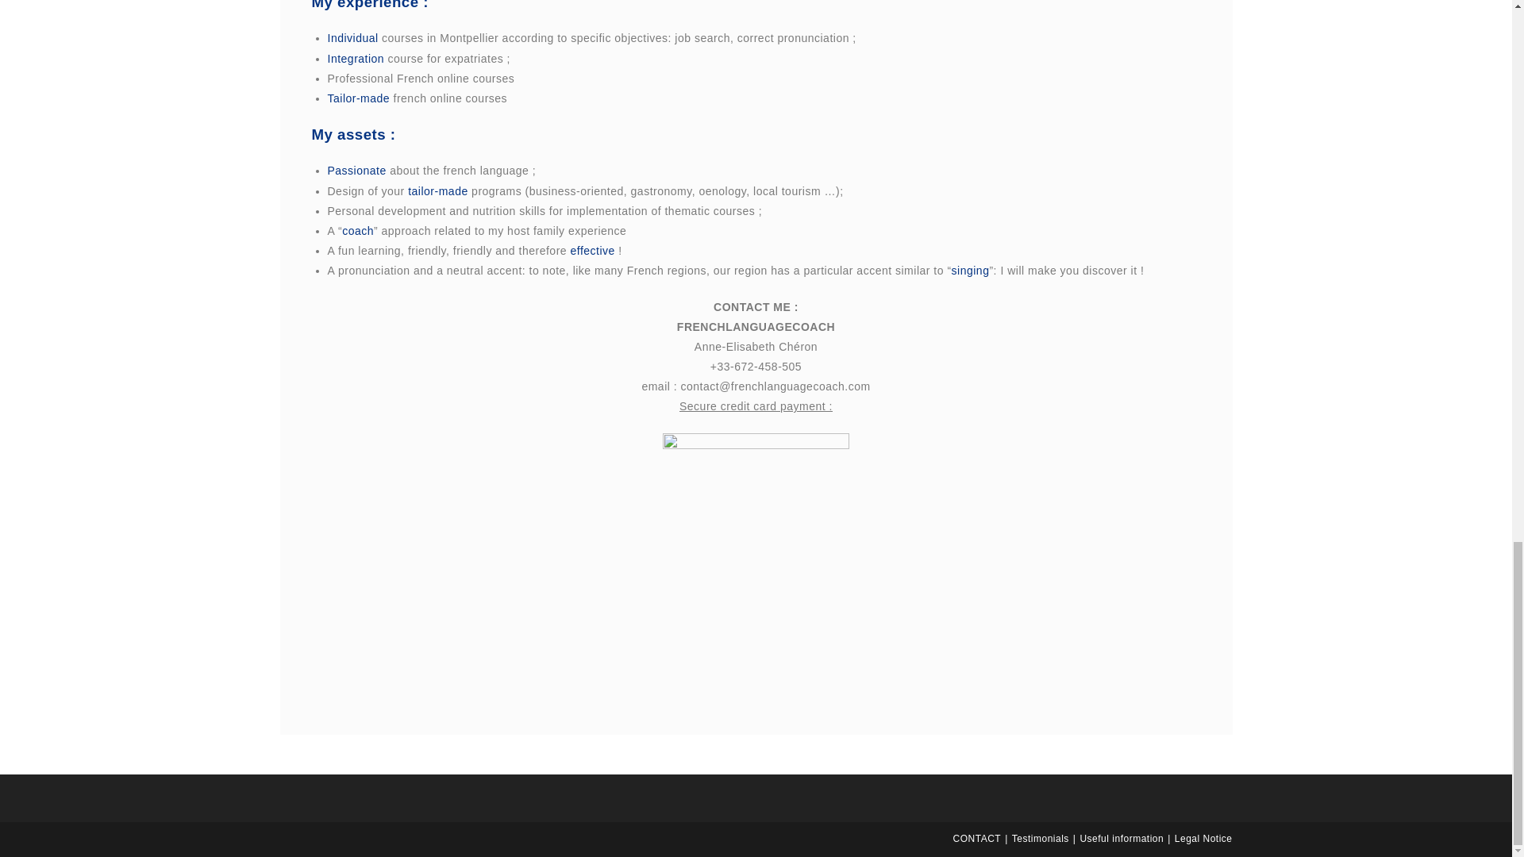  I want to click on Legal Notice, so click(1203, 838).